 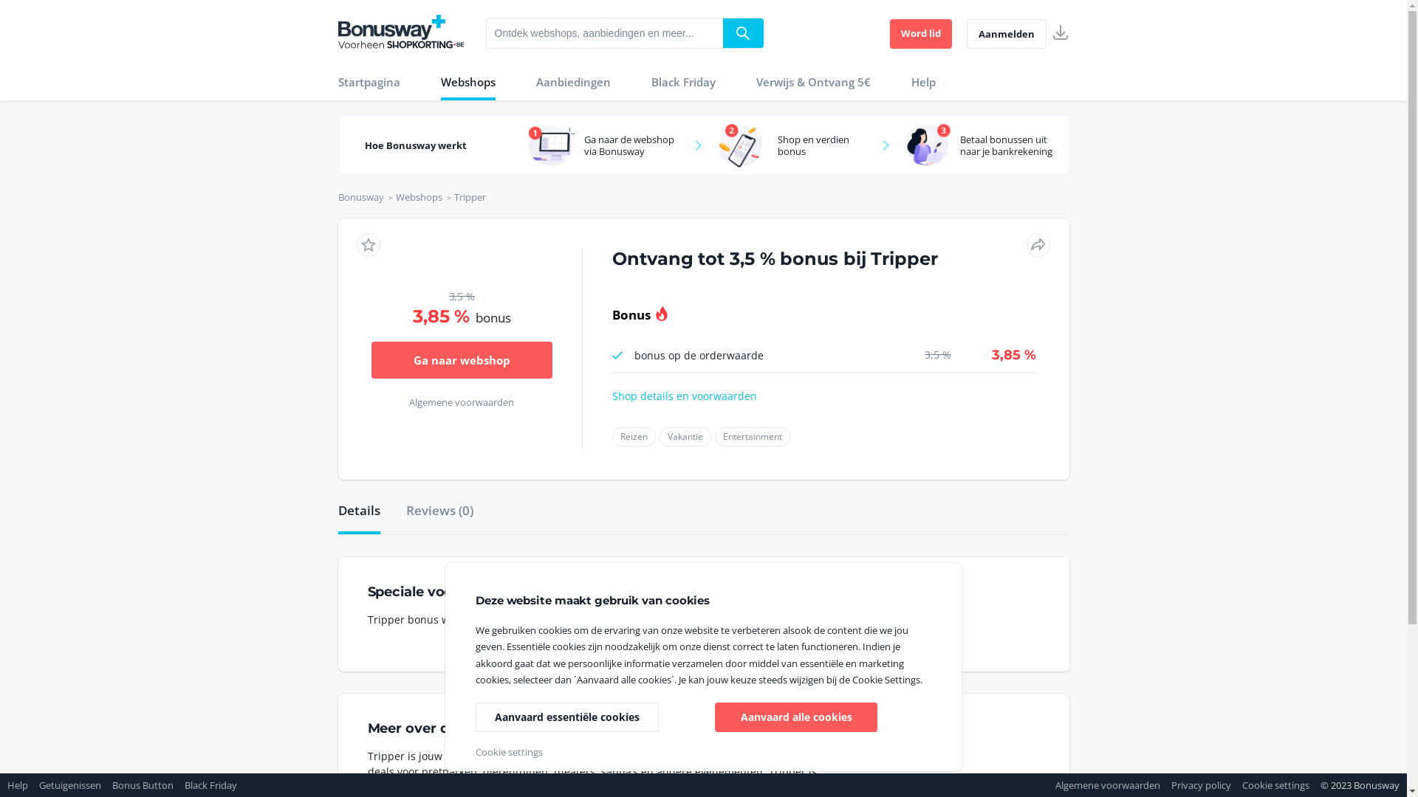 I want to click on Startpagina, so click(x=374, y=82).